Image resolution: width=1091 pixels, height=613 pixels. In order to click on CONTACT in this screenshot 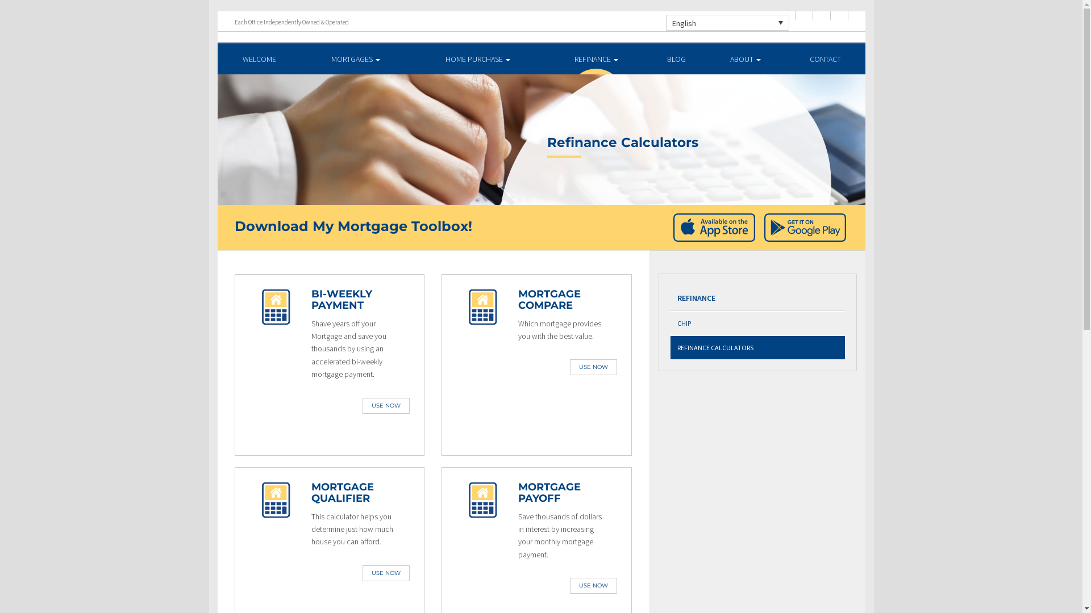, I will do `click(825, 59)`.